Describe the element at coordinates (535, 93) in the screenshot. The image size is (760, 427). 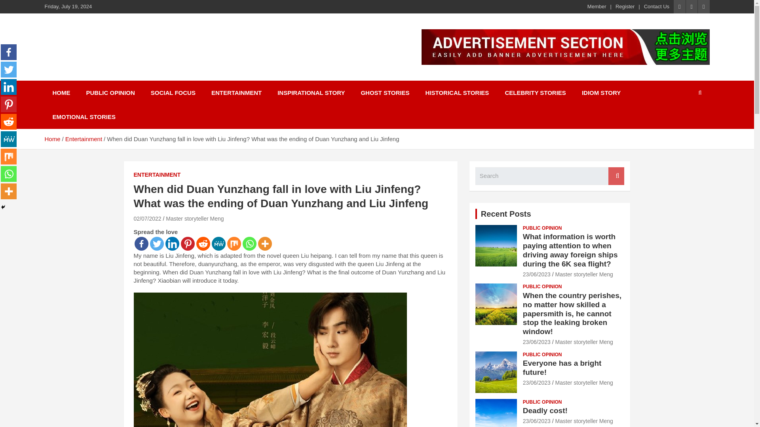
I see `CELEBRITY STORIES` at that location.